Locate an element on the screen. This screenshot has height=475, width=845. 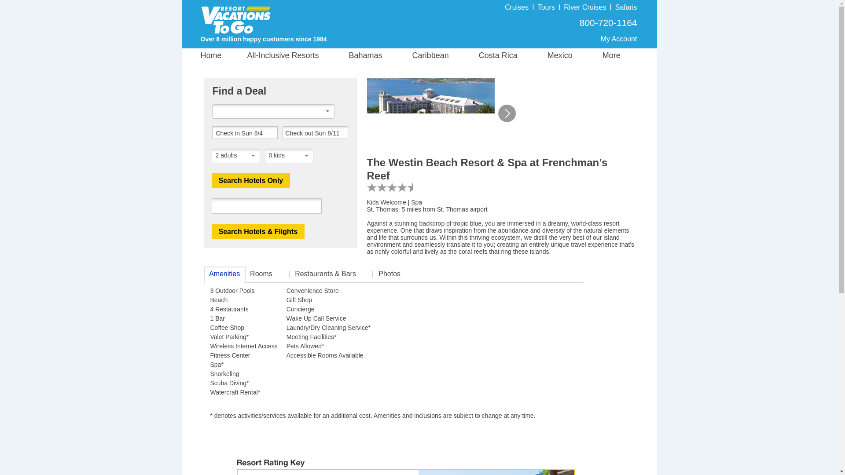
Tours is located at coordinates (546, 7).